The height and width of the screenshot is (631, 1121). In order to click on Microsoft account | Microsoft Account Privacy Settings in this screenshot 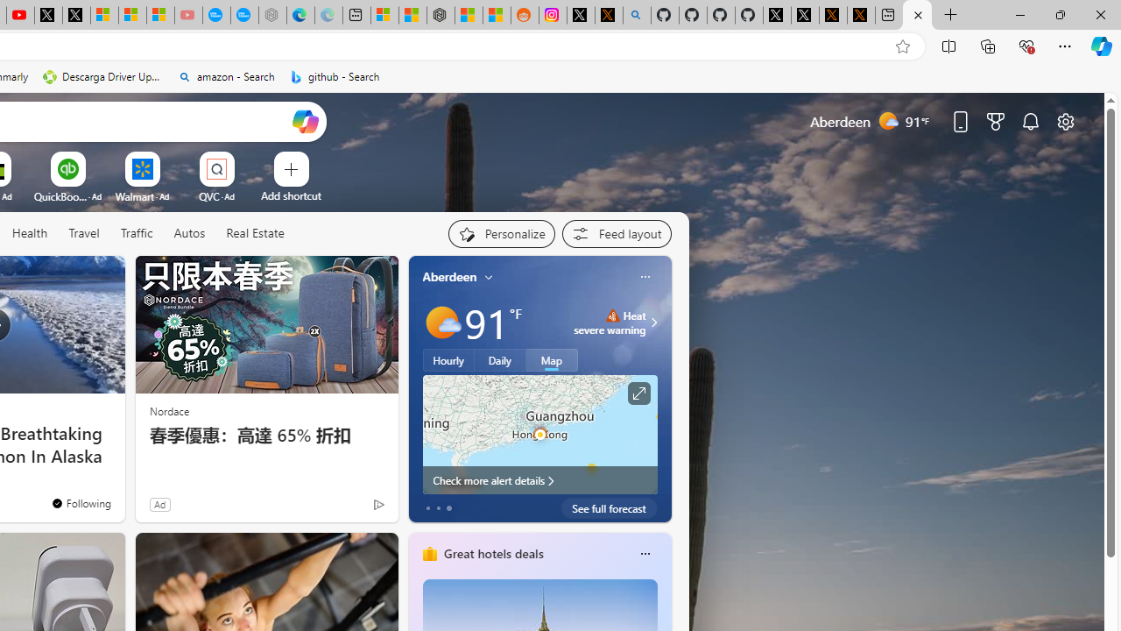, I will do `click(384, 16)`.